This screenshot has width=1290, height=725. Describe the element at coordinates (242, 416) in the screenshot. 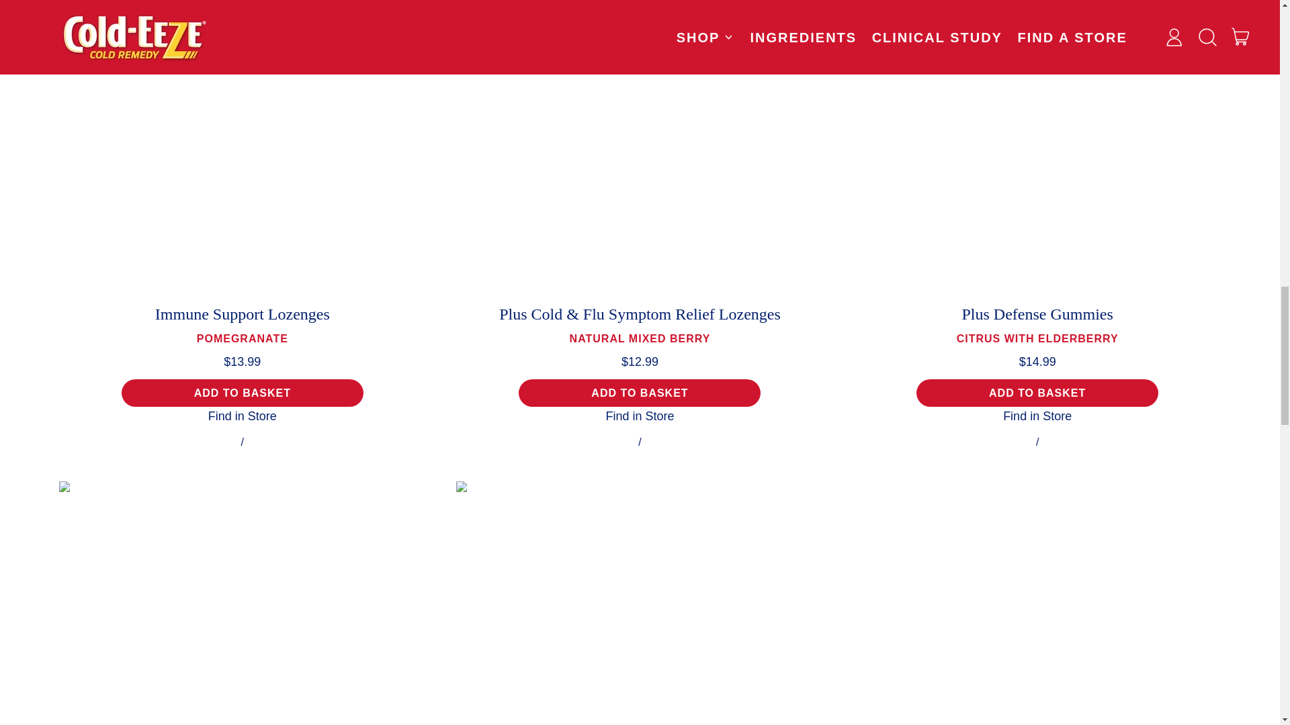

I see `Find in Store` at that location.